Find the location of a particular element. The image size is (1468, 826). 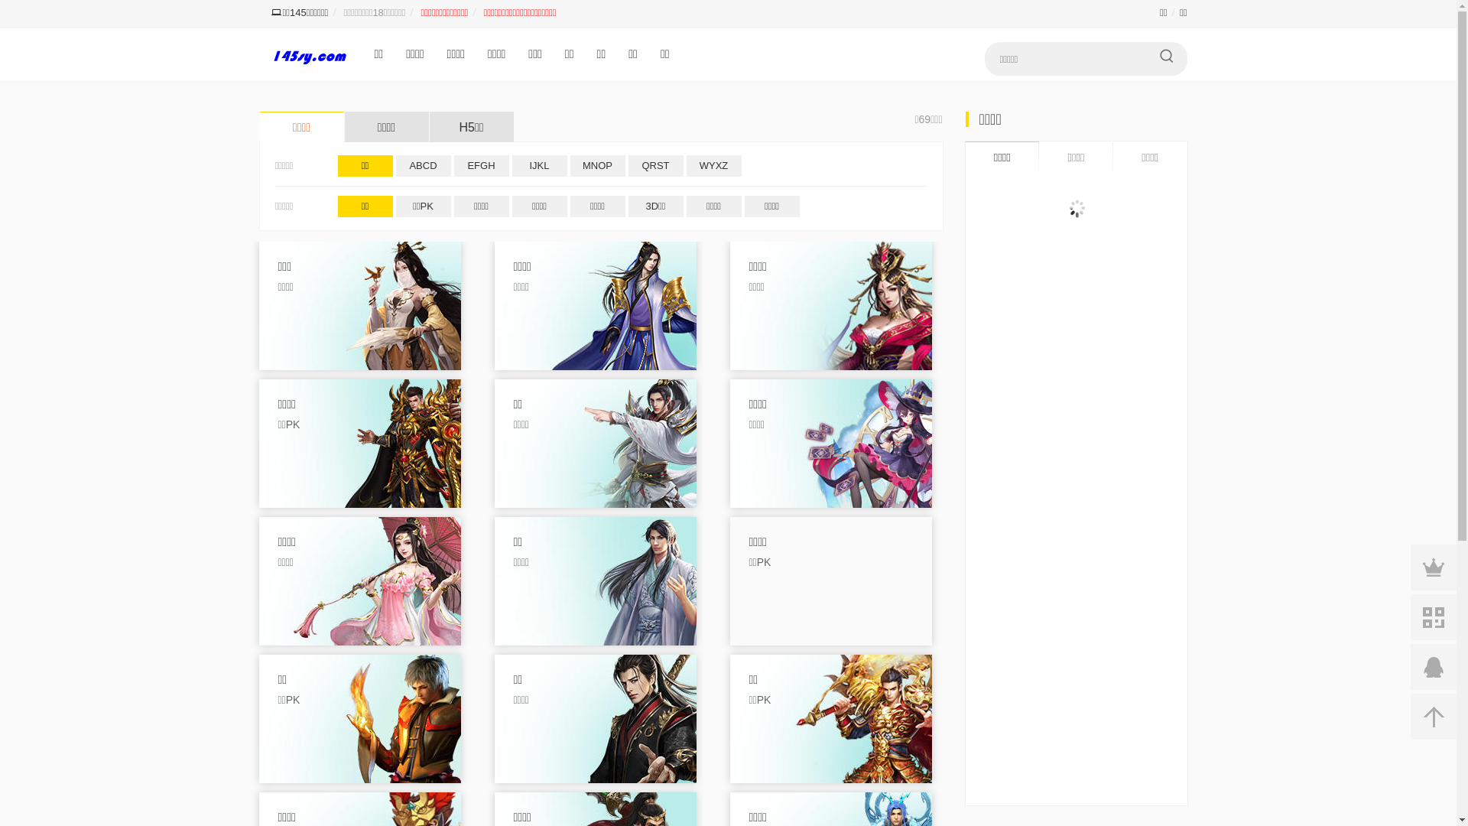

WYXZ is located at coordinates (714, 166).